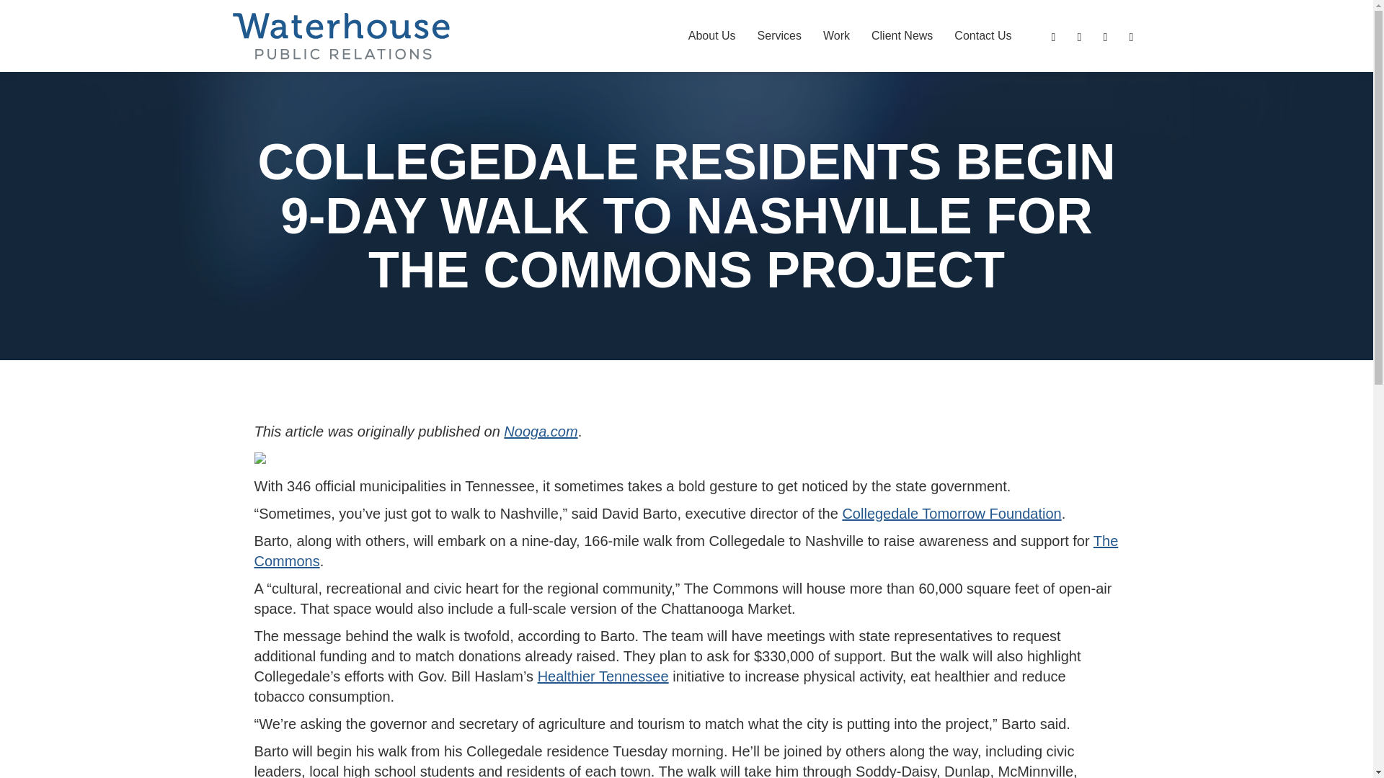 Image resolution: width=1384 pixels, height=778 pixels. I want to click on Client News, so click(902, 36).